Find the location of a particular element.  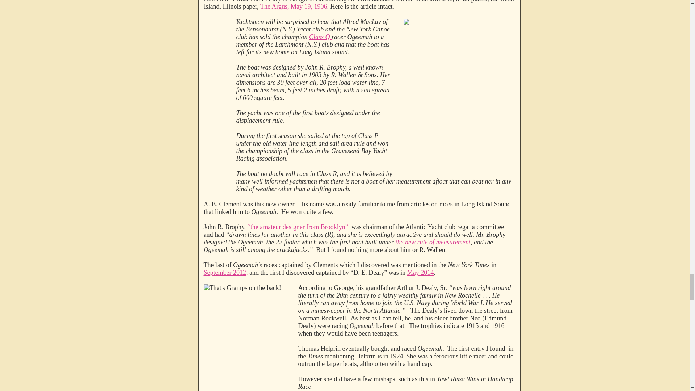

The Argus, May 19, 1906 is located at coordinates (294, 7).